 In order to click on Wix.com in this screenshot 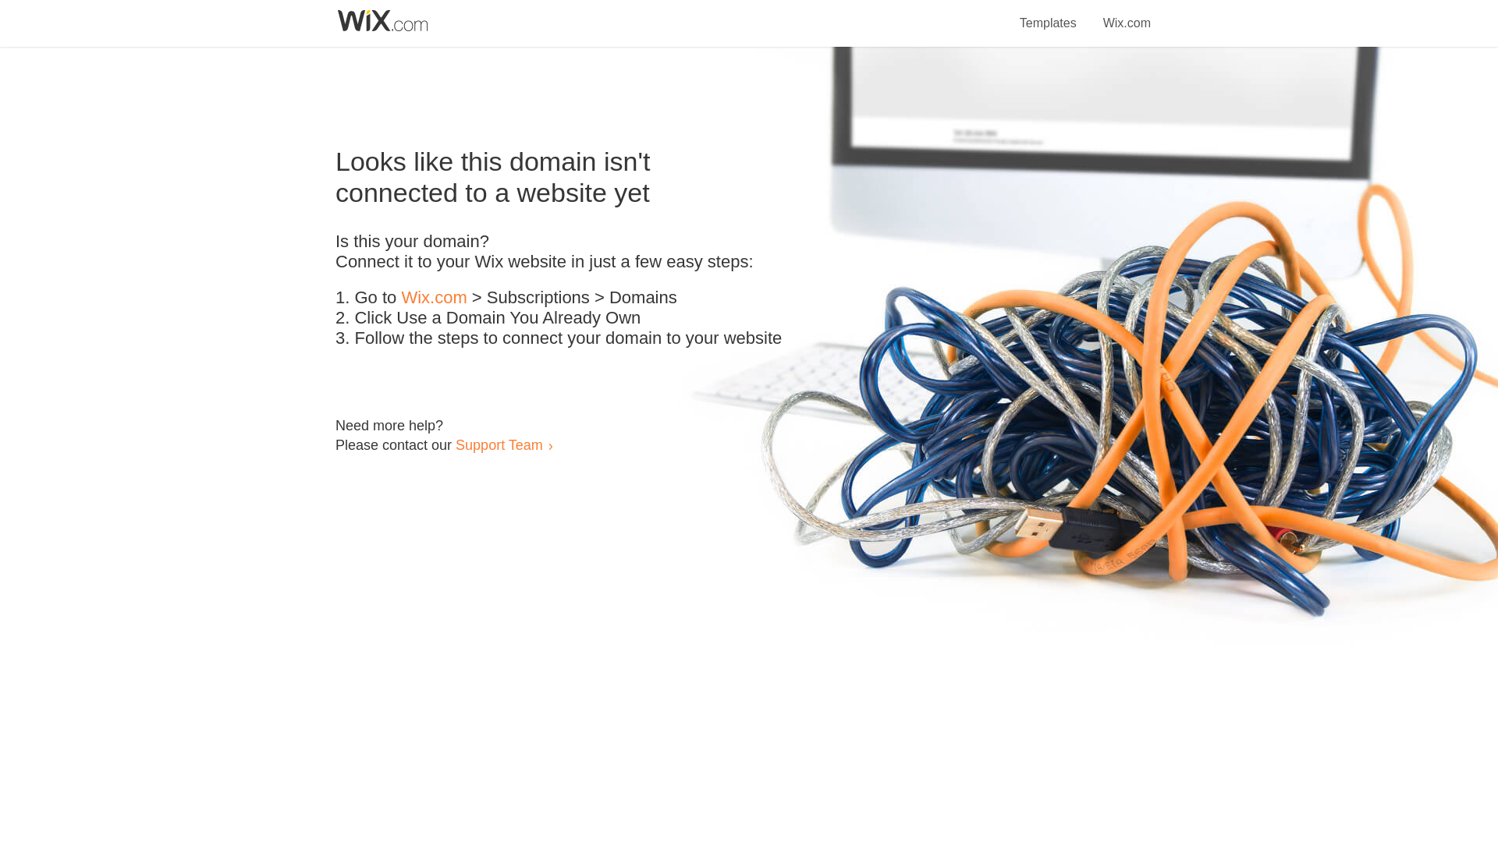, I will do `click(434, 298)`.